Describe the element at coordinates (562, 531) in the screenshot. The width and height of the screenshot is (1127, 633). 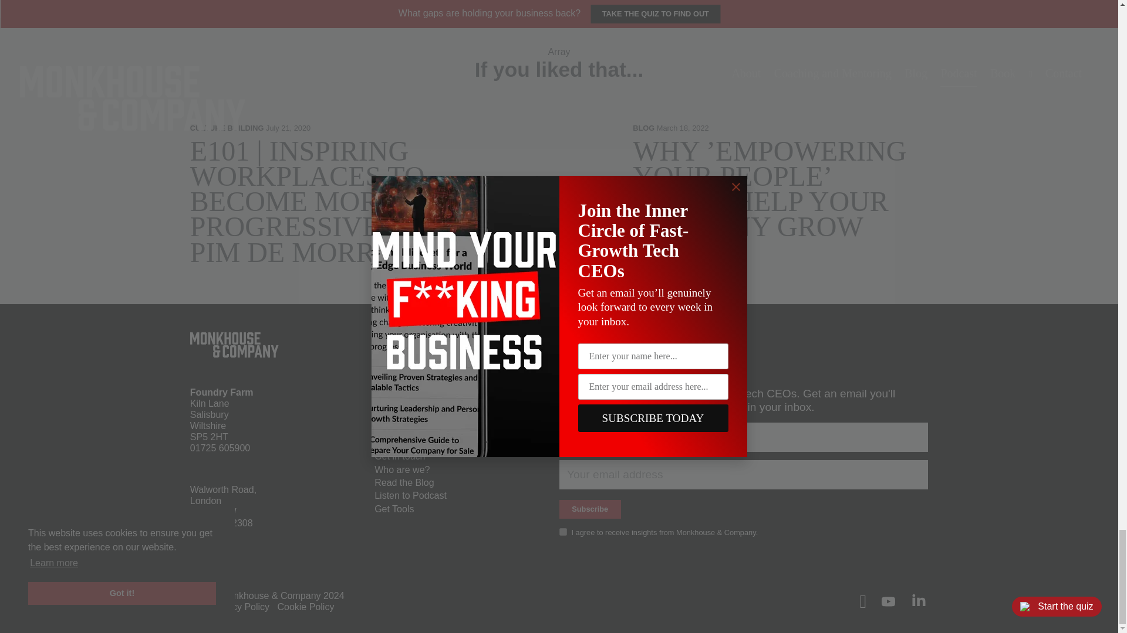
I see `1` at that location.